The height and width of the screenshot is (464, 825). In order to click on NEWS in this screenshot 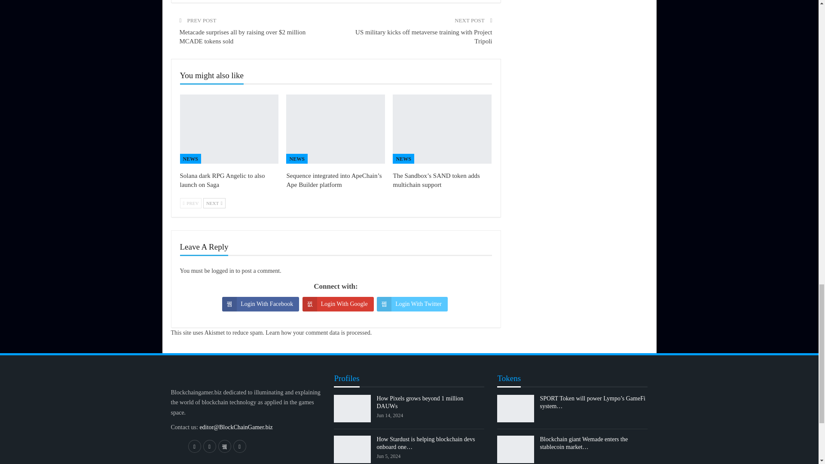, I will do `click(190, 158)`.